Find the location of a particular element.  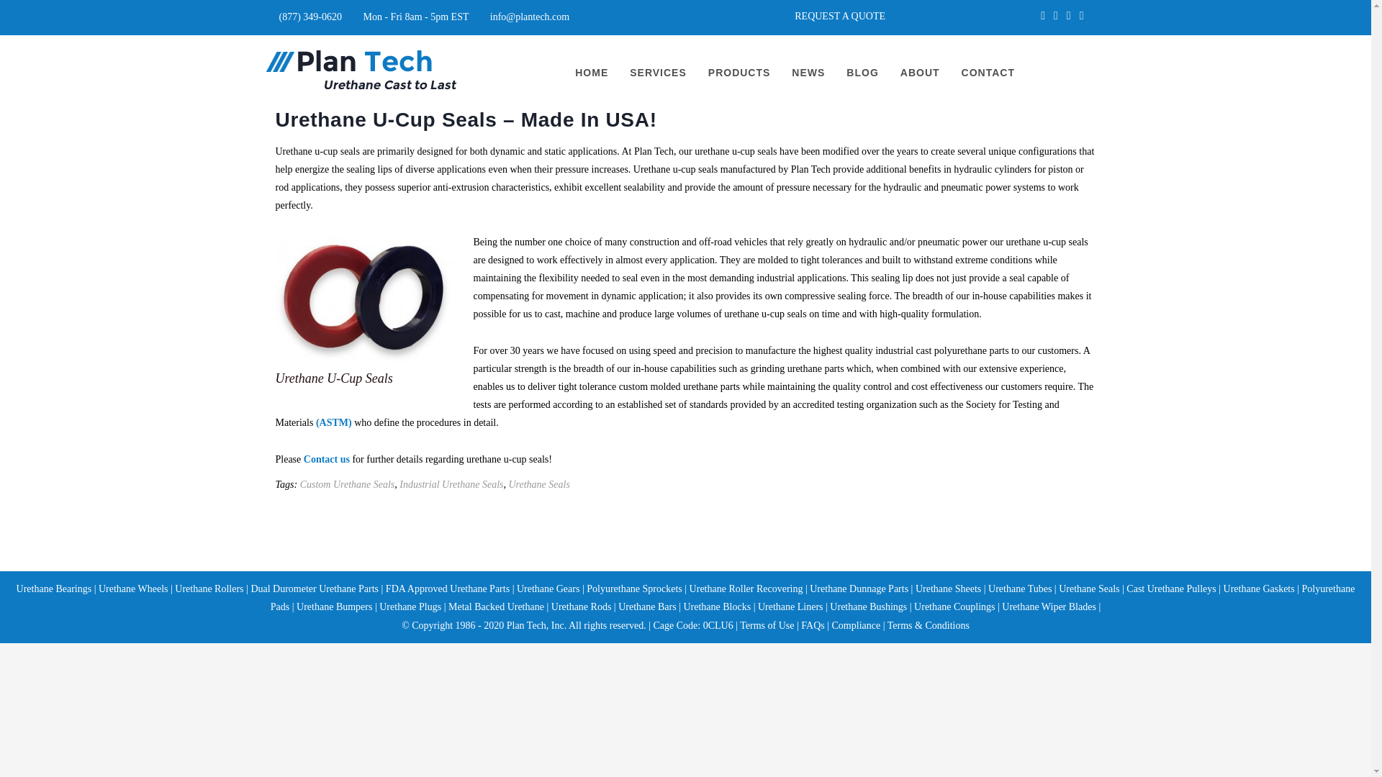

Urethane Sheets is located at coordinates (948, 589).